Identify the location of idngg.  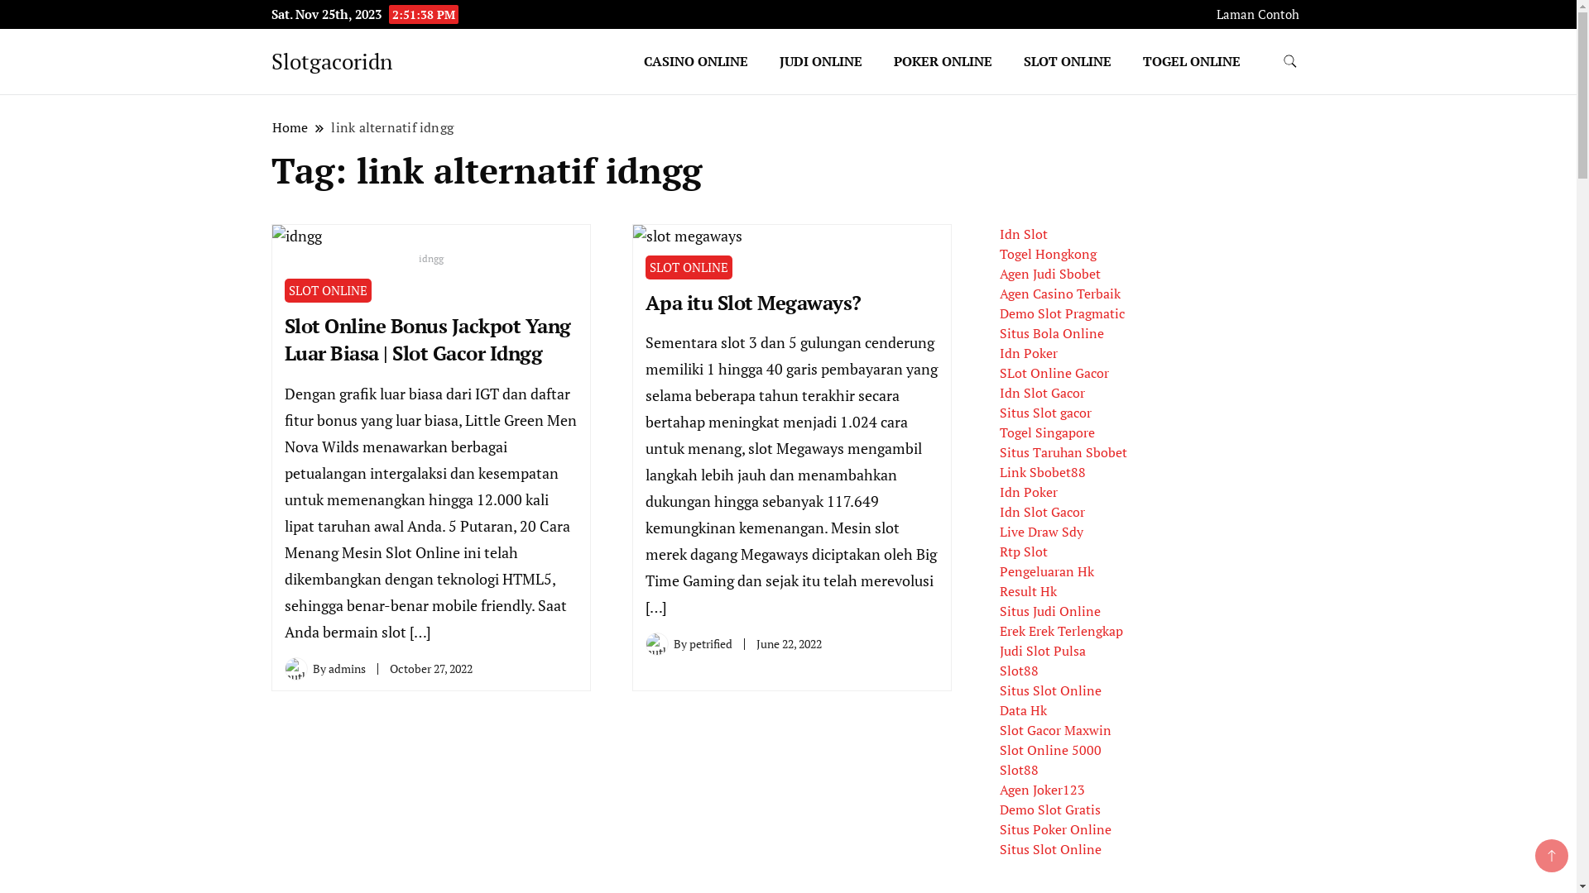
(430, 248).